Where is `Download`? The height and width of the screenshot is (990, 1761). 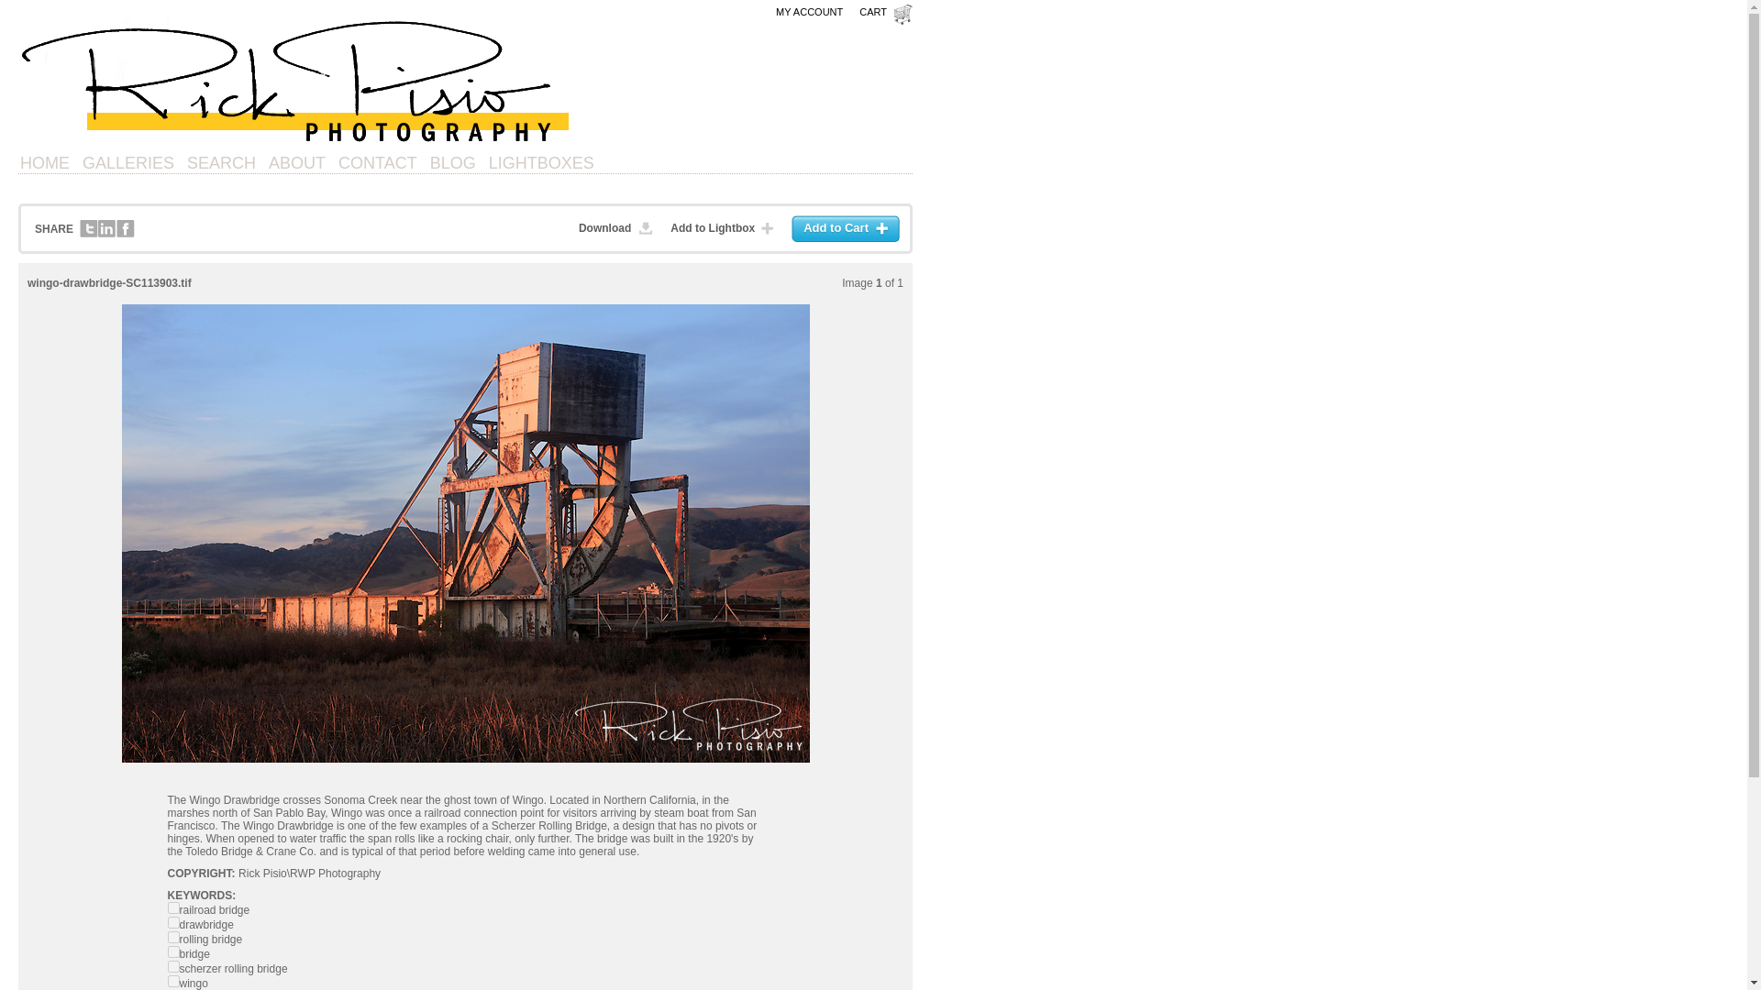 Download is located at coordinates (620, 228).